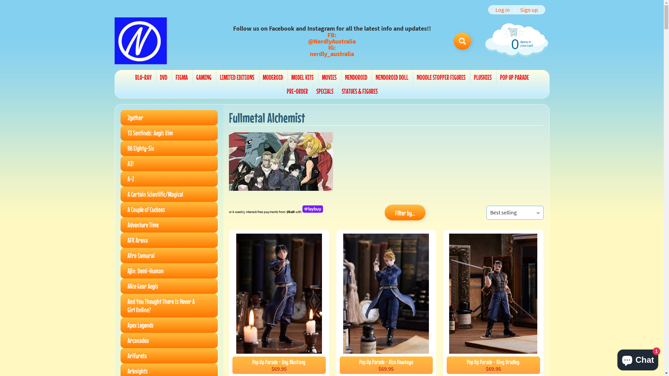 This screenshot has width=669, height=376. Describe the element at coordinates (405, 212) in the screenshot. I see `Filter by...` at that location.